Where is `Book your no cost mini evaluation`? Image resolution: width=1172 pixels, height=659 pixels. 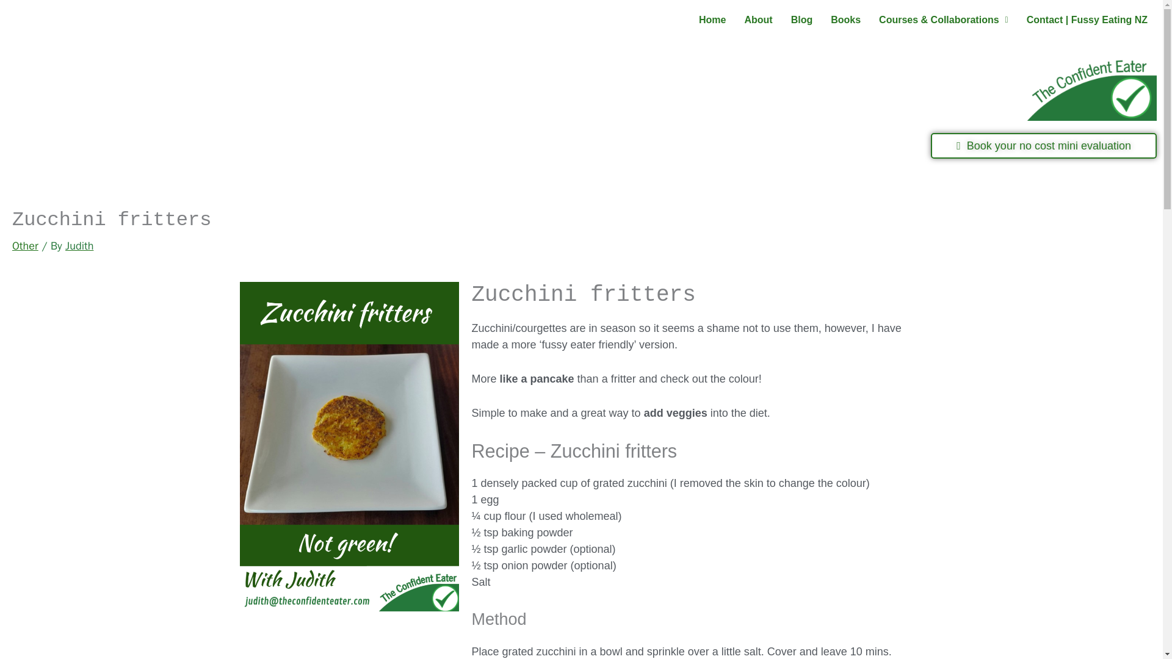 Book your no cost mini evaluation is located at coordinates (1044, 146).